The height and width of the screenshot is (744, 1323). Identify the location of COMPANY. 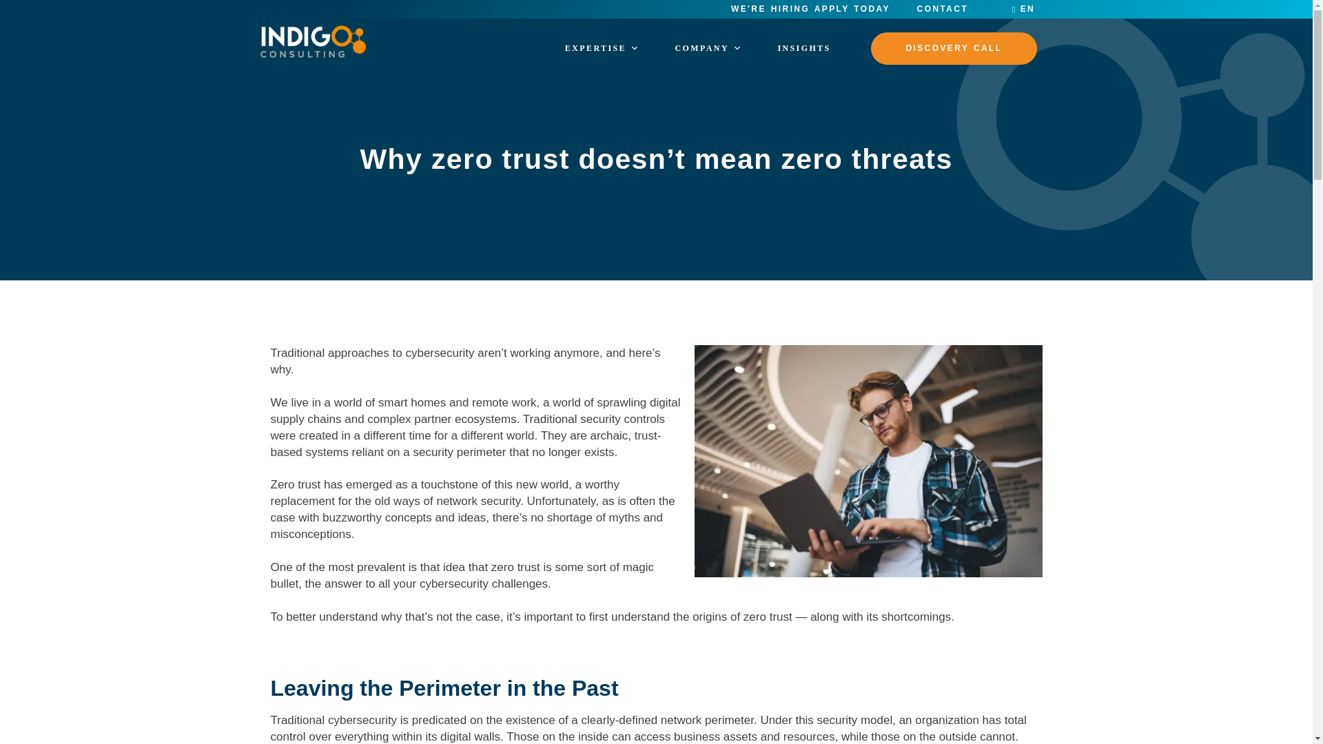
(708, 48).